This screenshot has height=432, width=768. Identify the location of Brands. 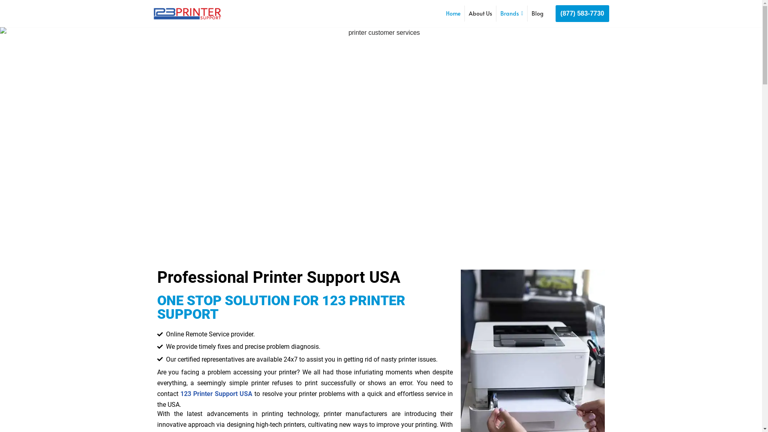
(512, 14).